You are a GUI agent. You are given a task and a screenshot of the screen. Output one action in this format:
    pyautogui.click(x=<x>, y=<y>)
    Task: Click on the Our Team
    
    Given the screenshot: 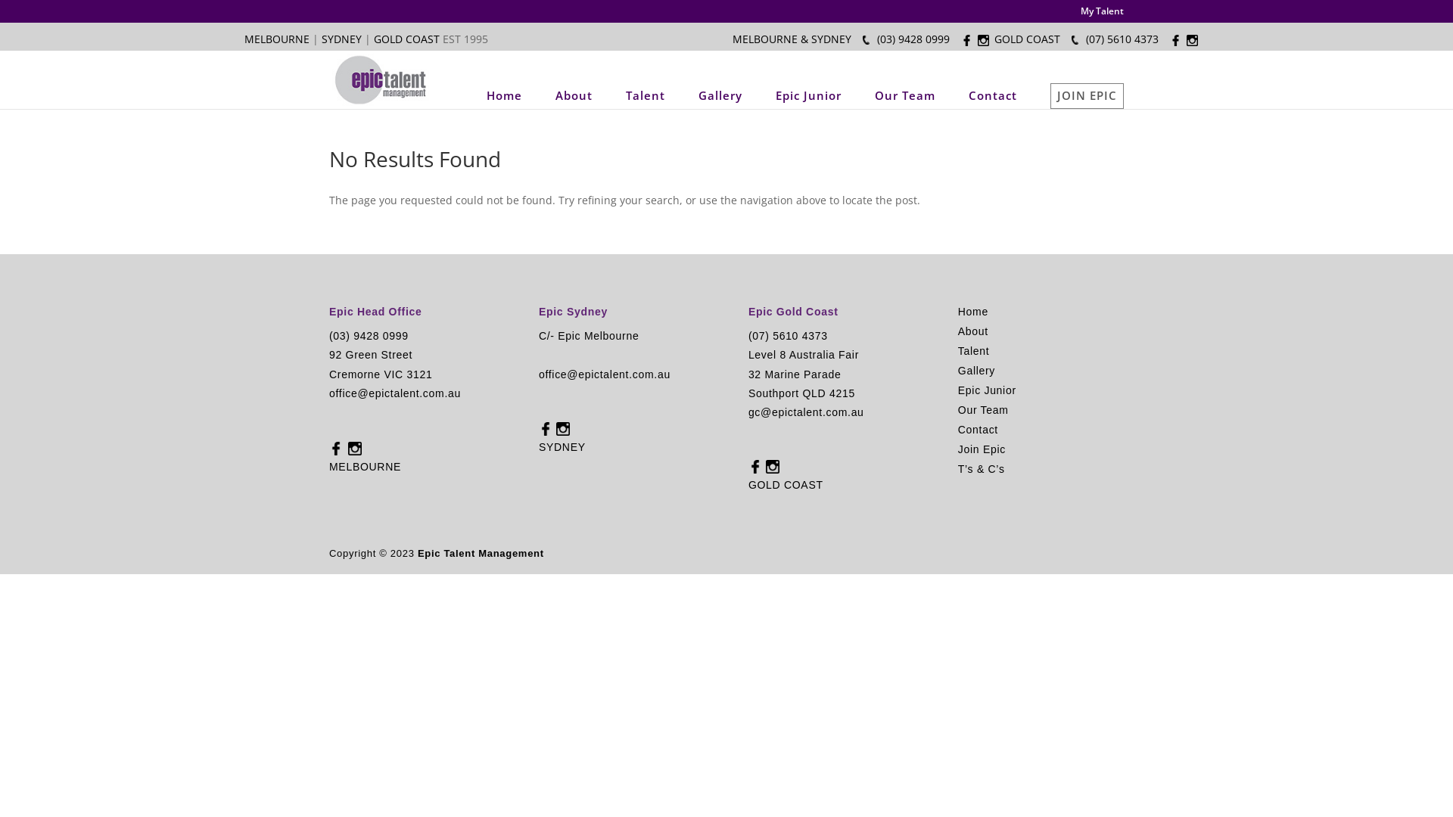 What is the action you would take?
    pyautogui.click(x=905, y=95)
    